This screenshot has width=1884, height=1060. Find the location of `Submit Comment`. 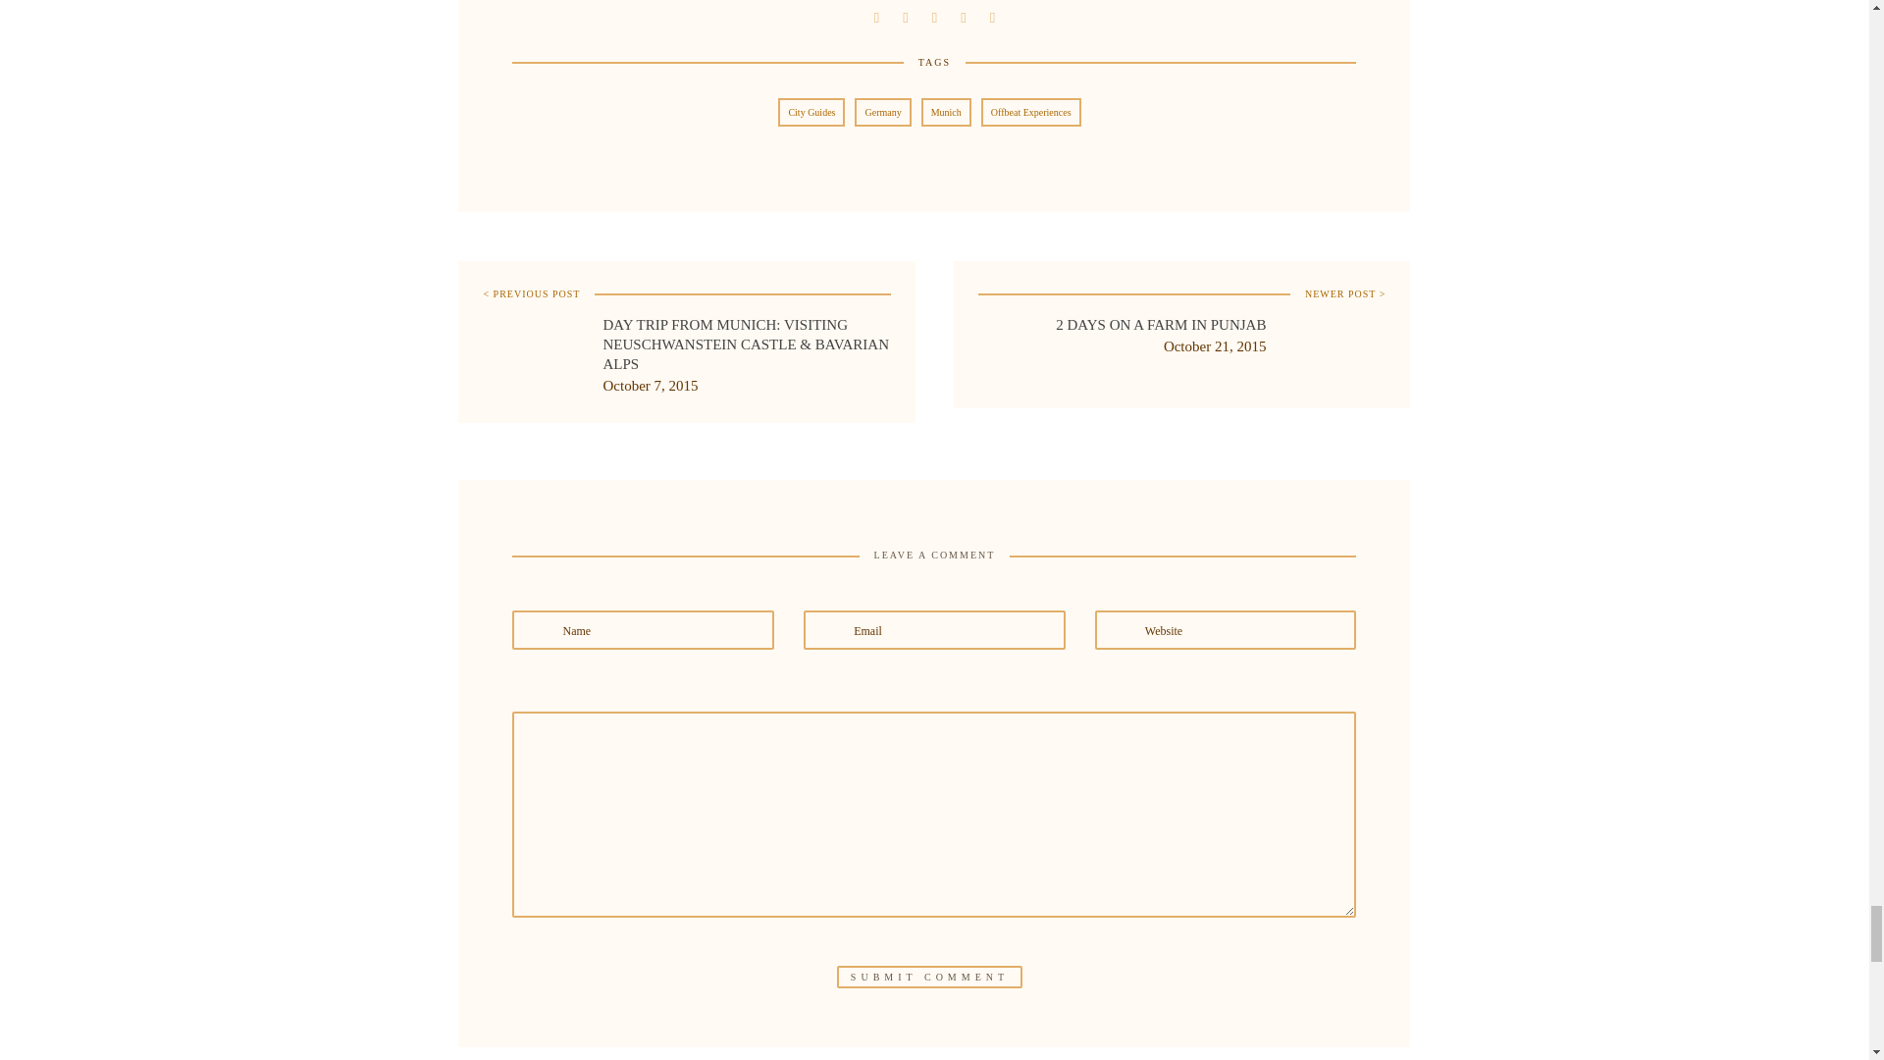

Submit Comment is located at coordinates (929, 976).